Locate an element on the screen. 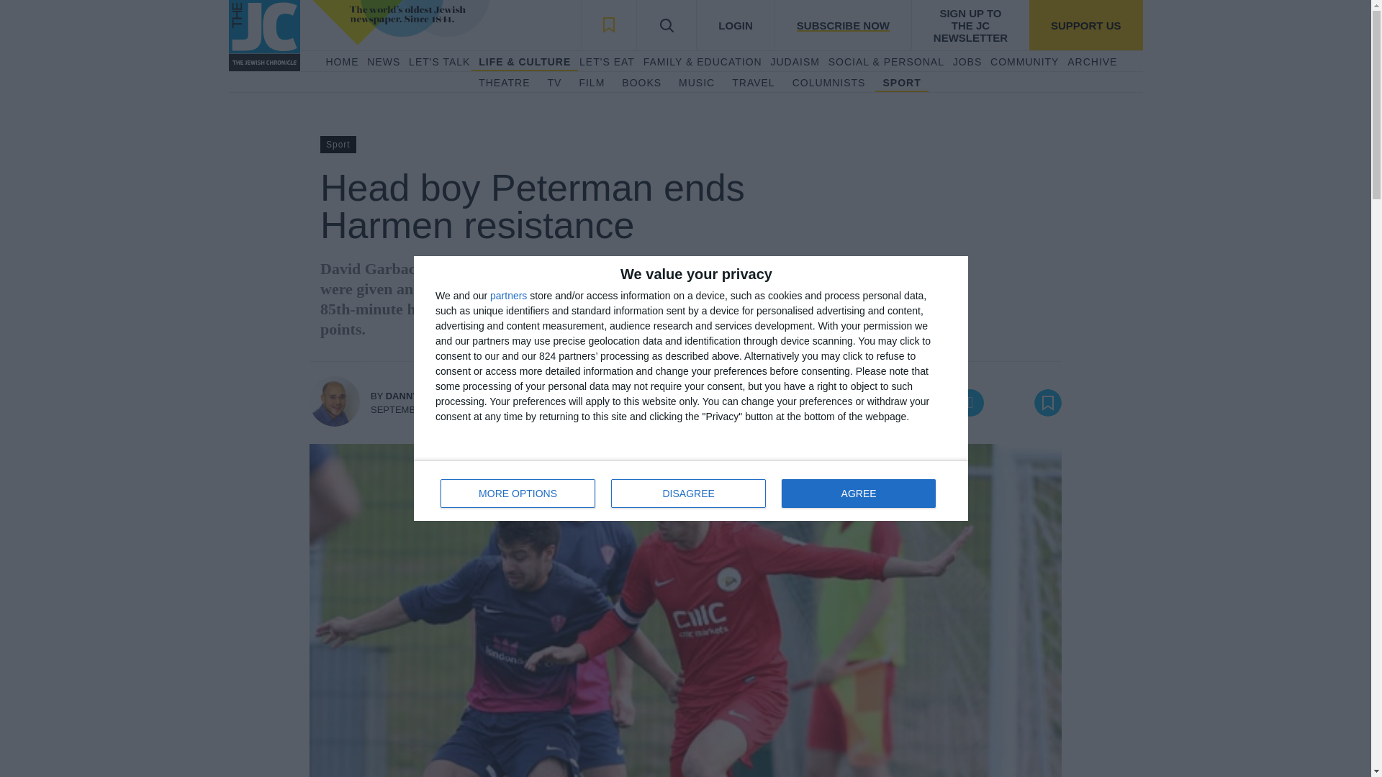 This screenshot has width=1382, height=777. SUPPORT US is located at coordinates (1085, 25).